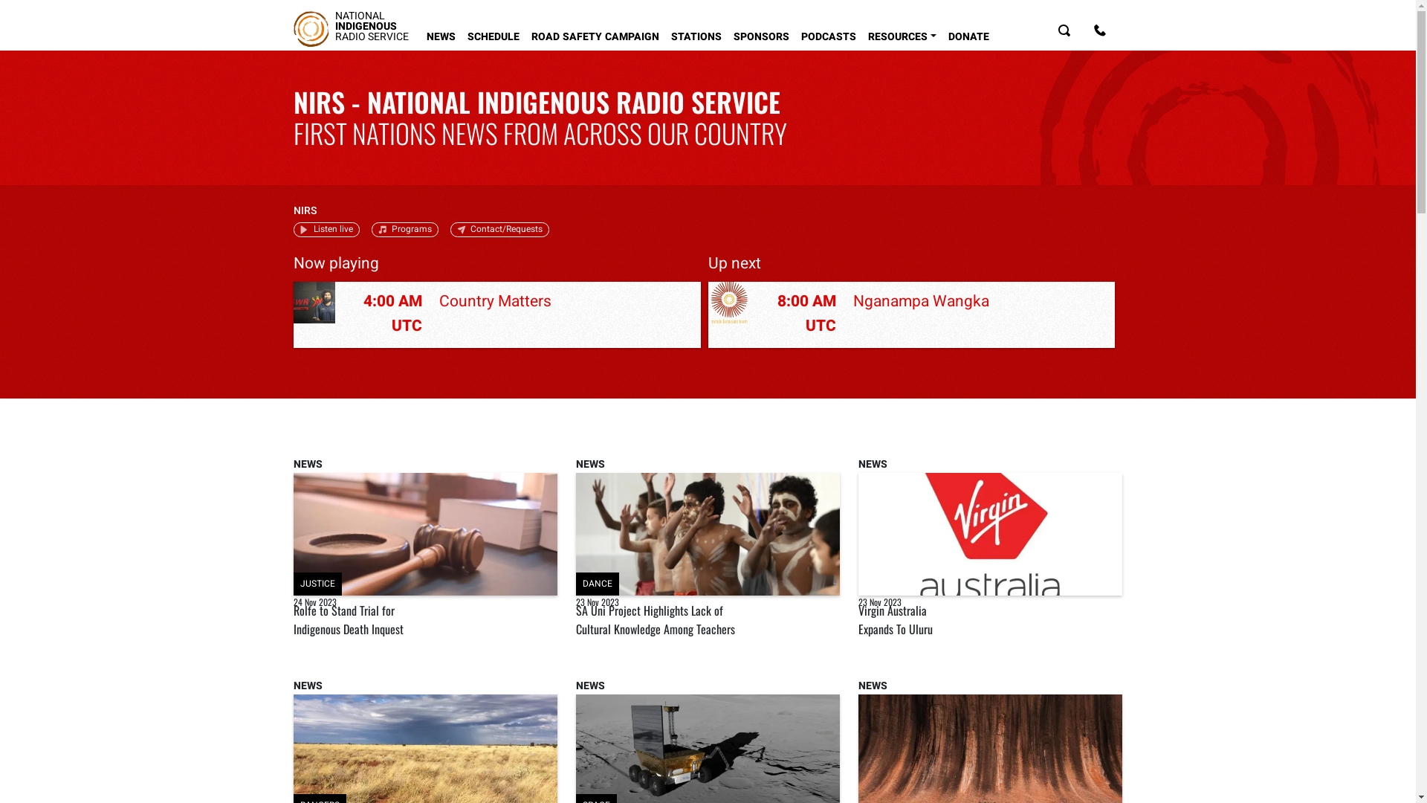 The image size is (1427, 803). What do you see at coordinates (595, 34) in the screenshot?
I see `ROAD SAFETY CAMPAIGN` at bounding box center [595, 34].